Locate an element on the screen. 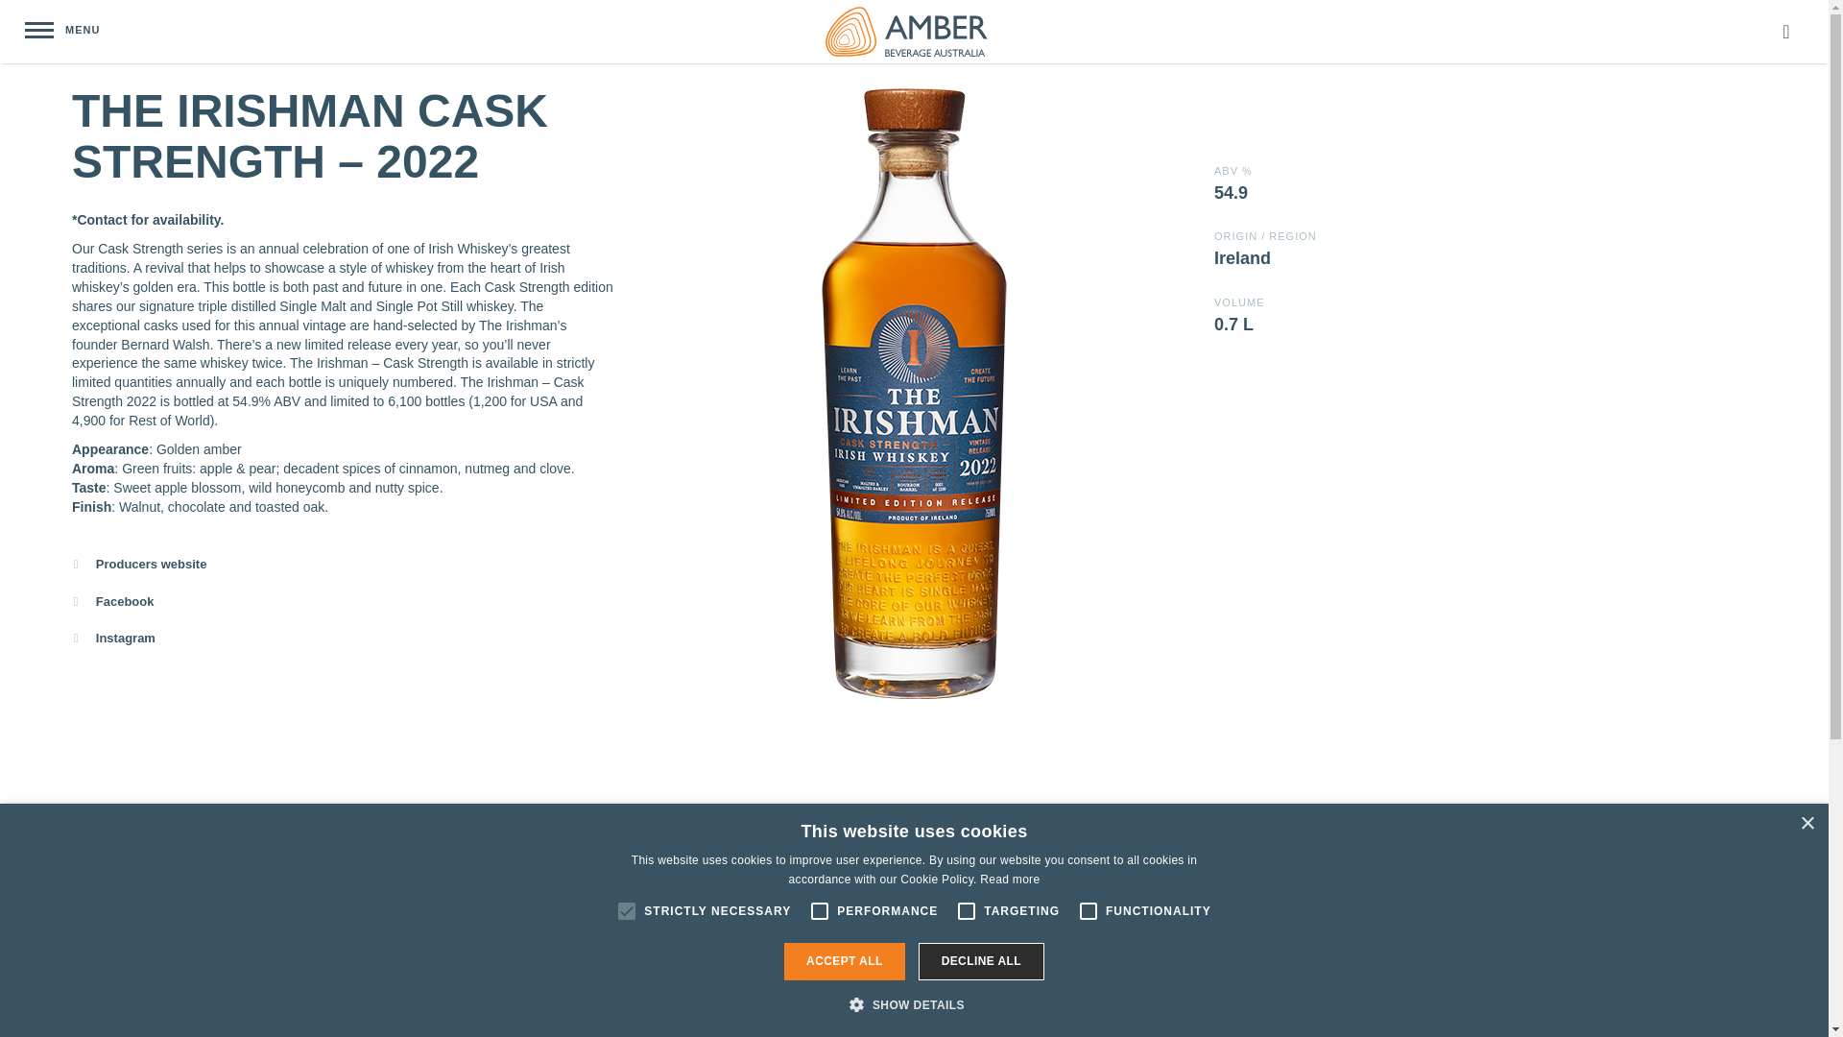 The height and width of the screenshot is (1037, 1843). Producers website is located at coordinates (340, 565).